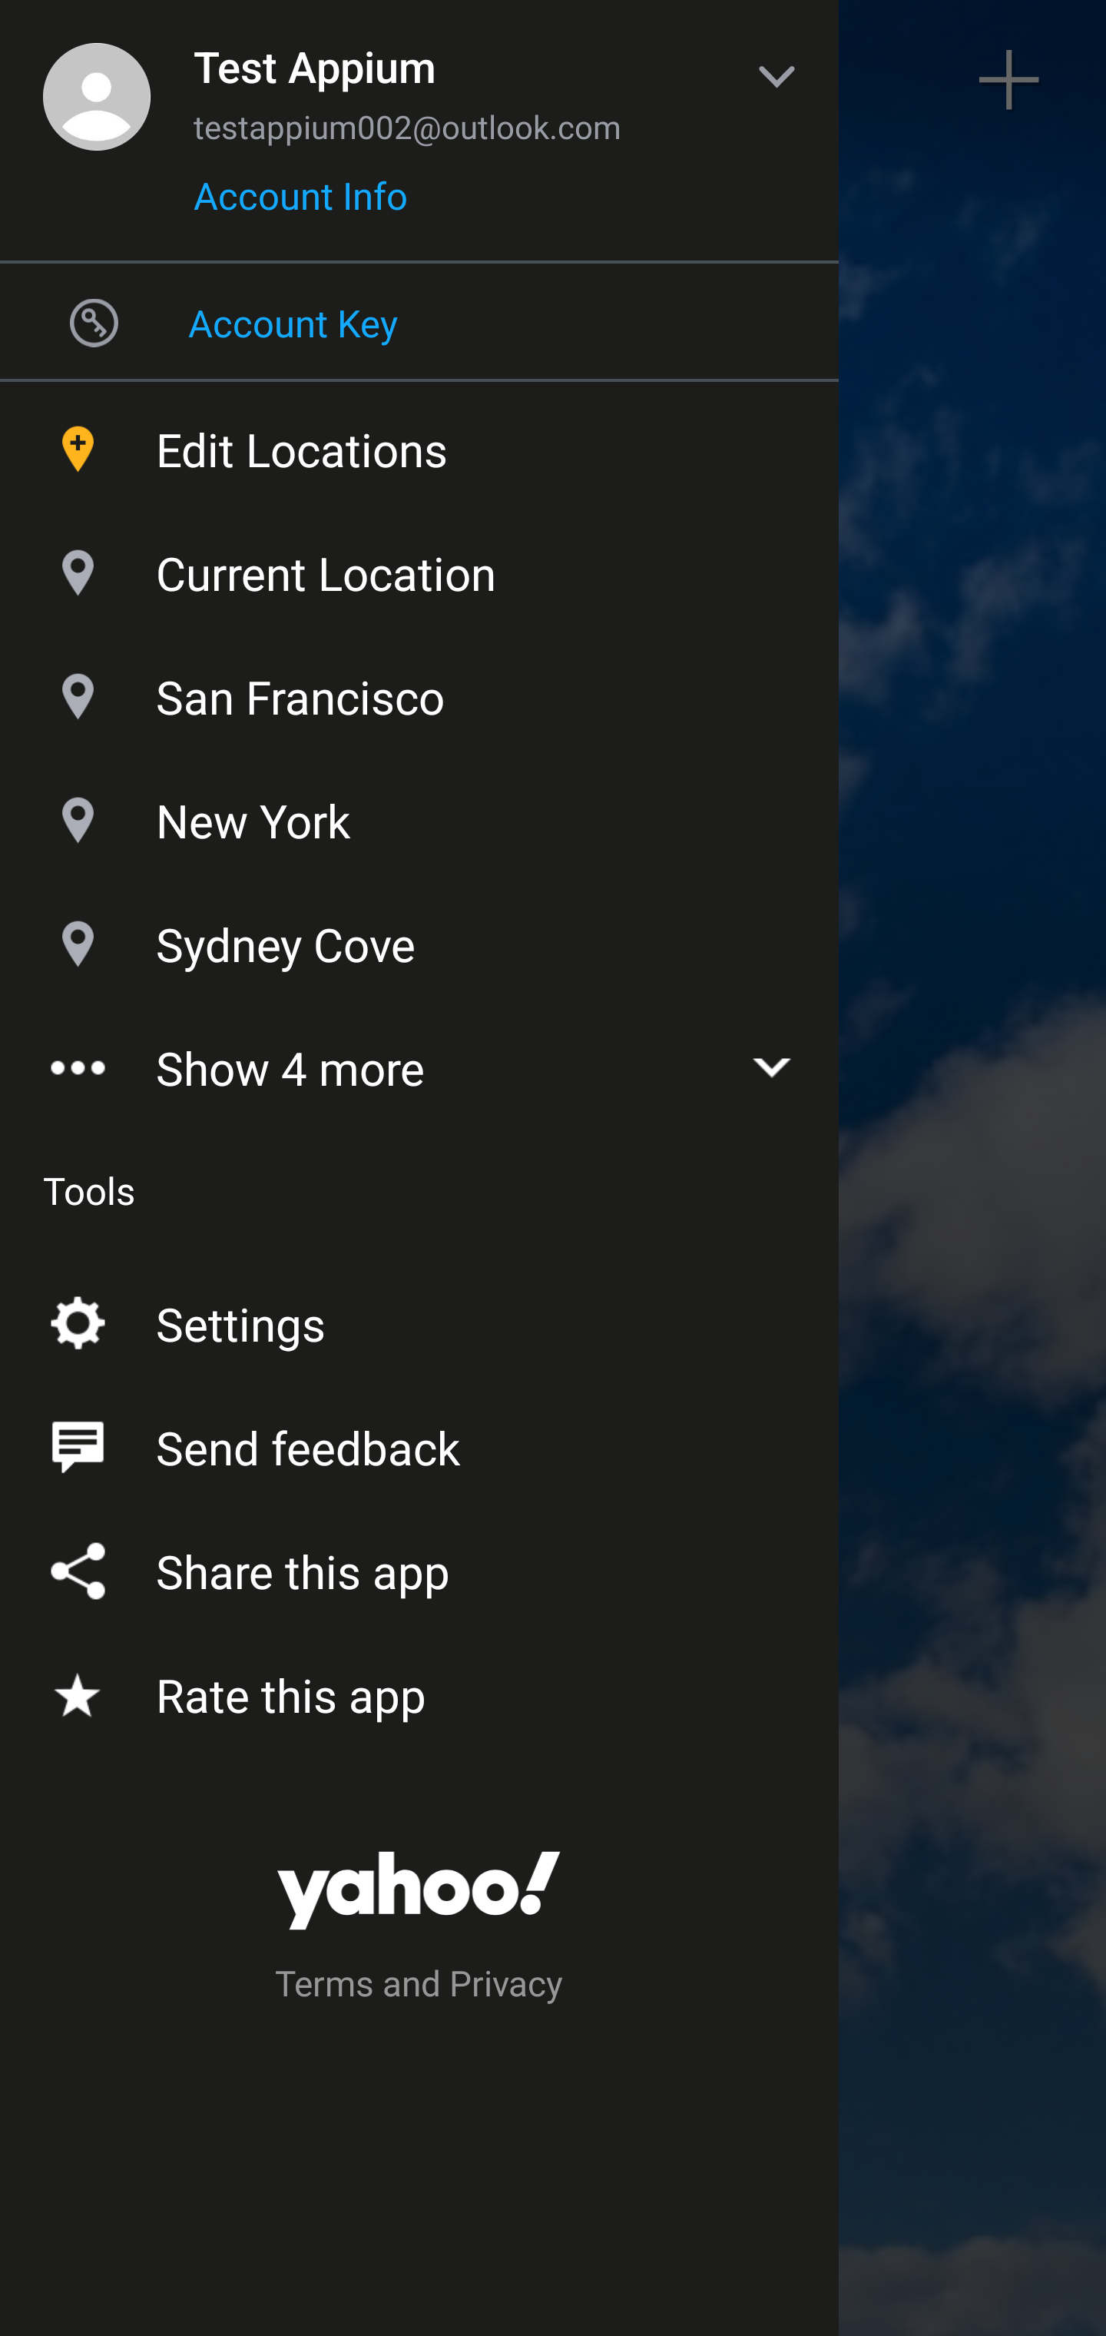 The height and width of the screenshot is (2336, 1106). Describe the element at coordinates (419, 322) in the screenshot. I see `Account Key` at that location.